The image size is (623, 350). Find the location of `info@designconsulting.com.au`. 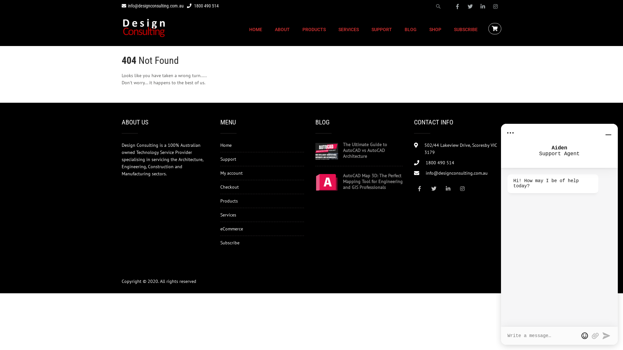

info@designconsulting.com.au is located at coordinates (457, 173).